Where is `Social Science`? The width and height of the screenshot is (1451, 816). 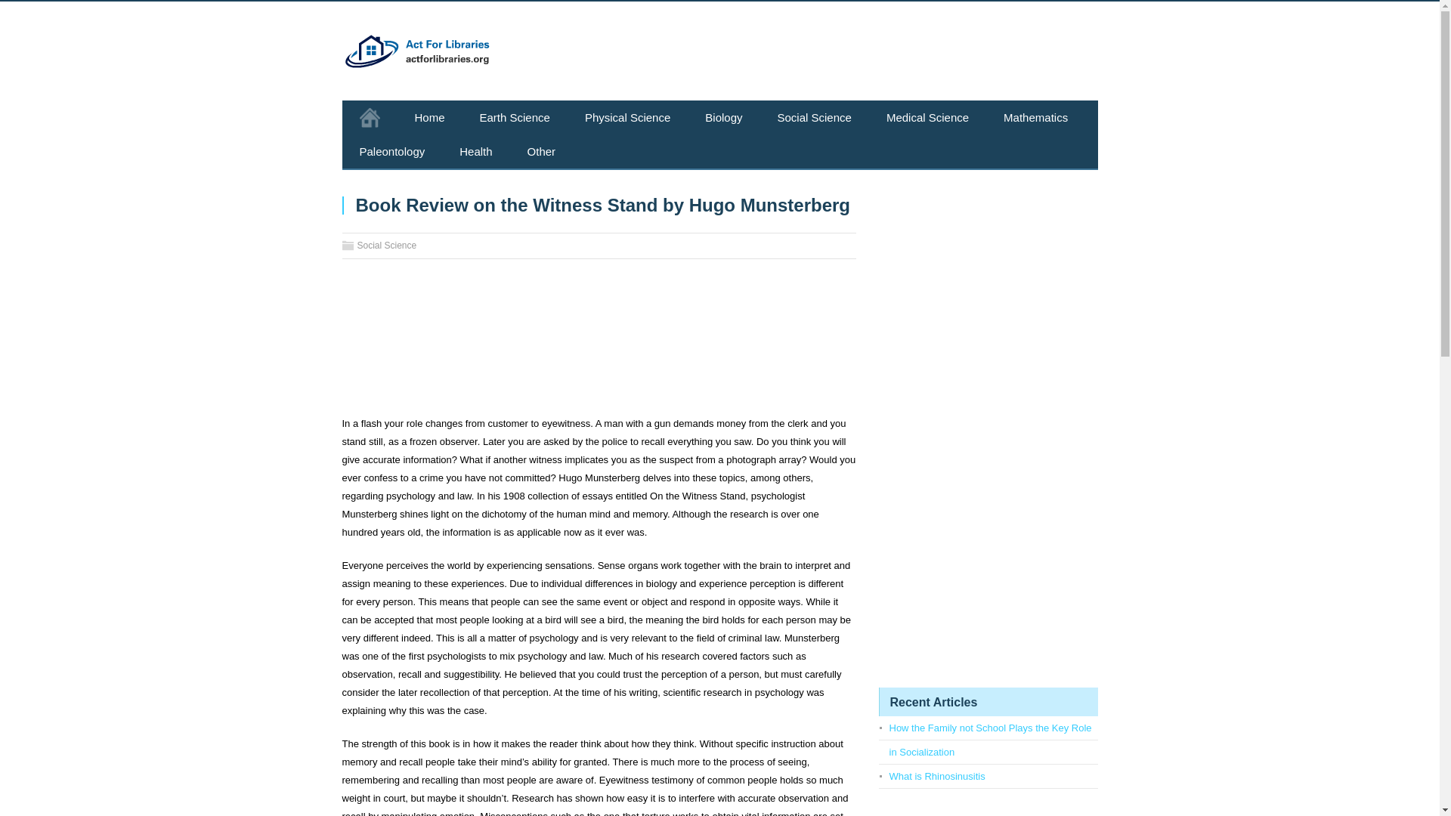 Social Science is located at coordinates (387, 245).